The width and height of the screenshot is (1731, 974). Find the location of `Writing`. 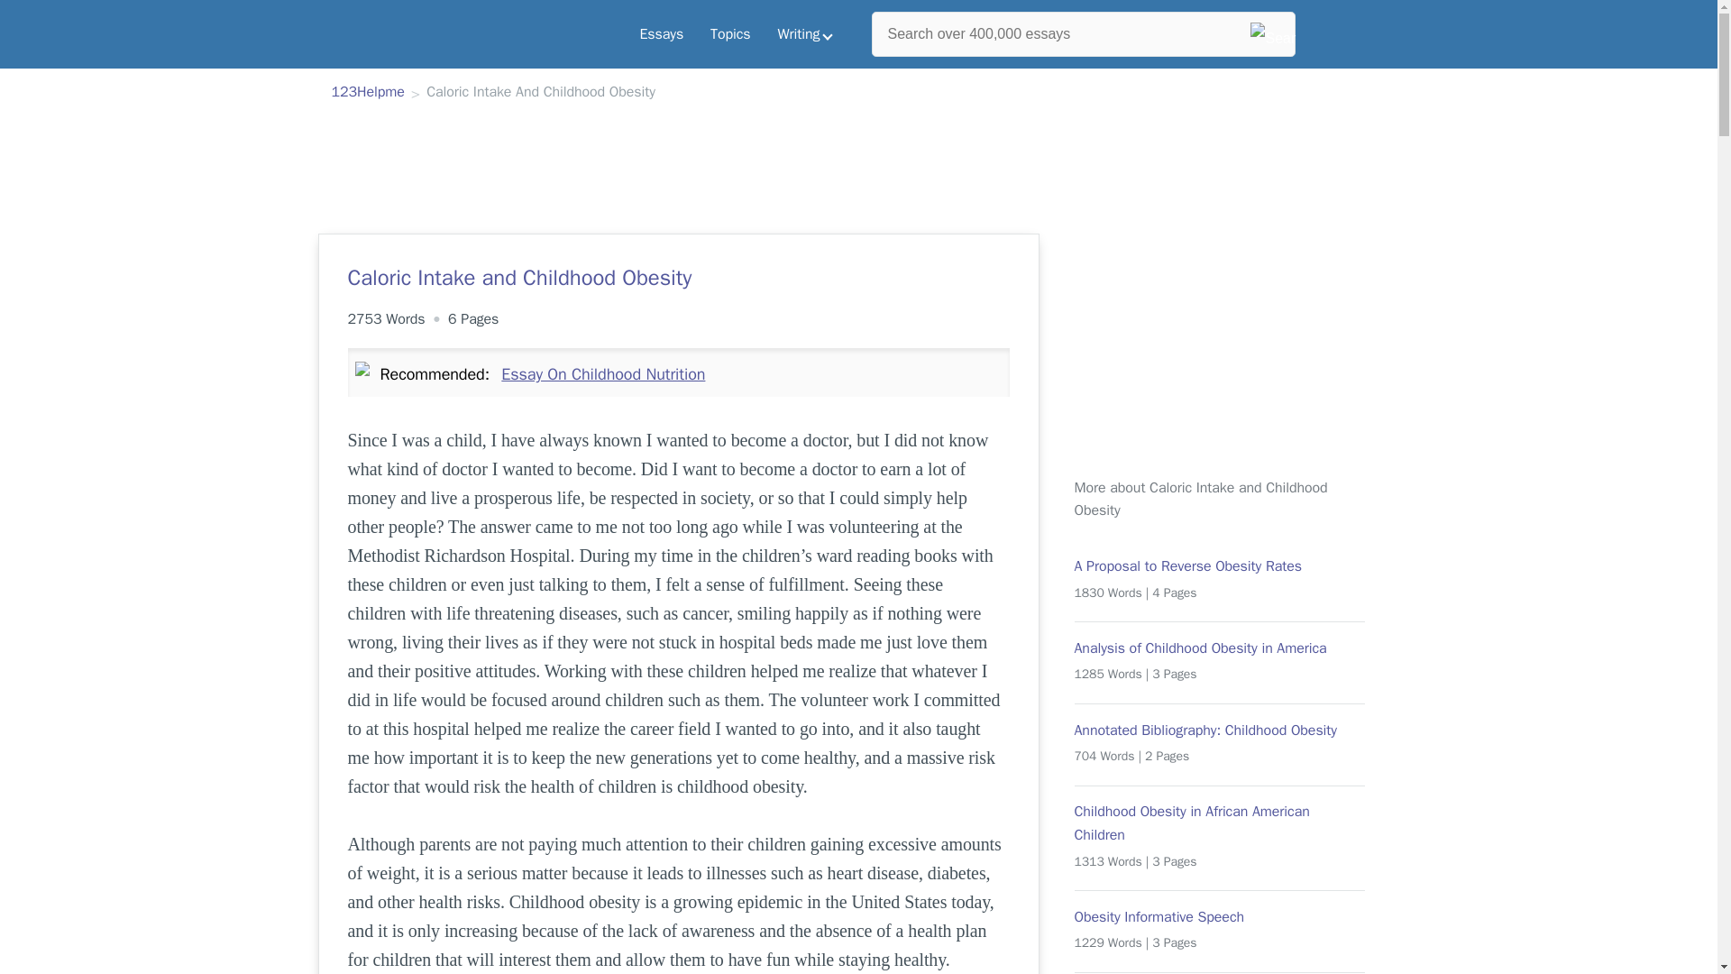

Writing is located at coordinates (805, 34).